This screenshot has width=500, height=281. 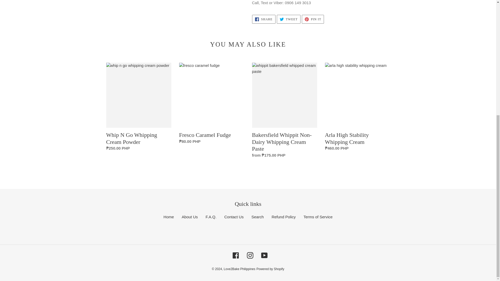 What do you see at coordinates (313, 19) in the screenshot?
I see `Home` at bounding box center [313, 19].